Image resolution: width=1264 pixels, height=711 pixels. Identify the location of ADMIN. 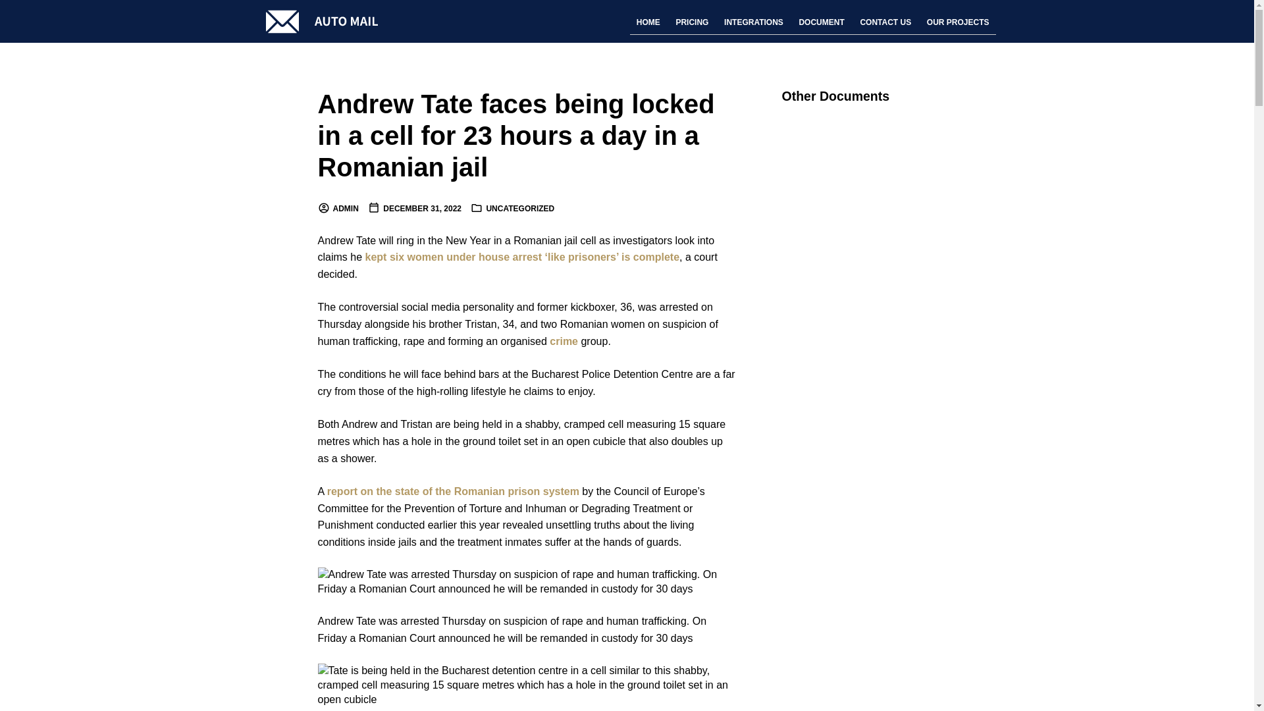
(337, 208).